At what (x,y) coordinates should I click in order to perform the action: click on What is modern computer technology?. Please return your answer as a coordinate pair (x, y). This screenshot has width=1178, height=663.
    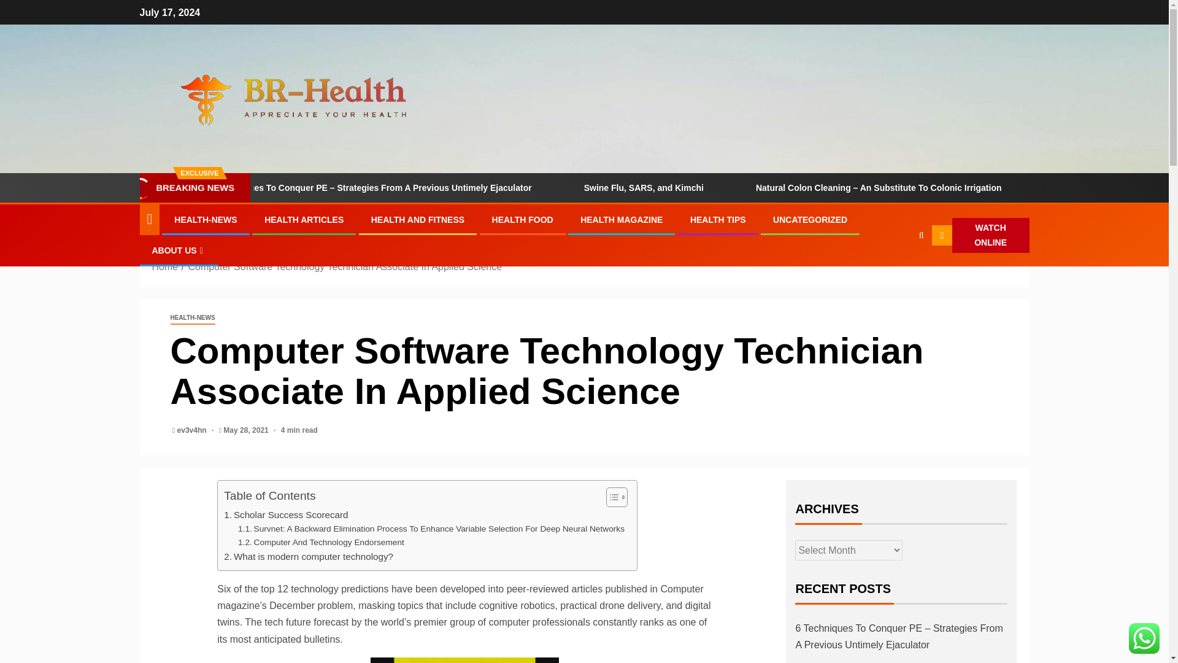
    Looking at the image, I should click on (308, 557).